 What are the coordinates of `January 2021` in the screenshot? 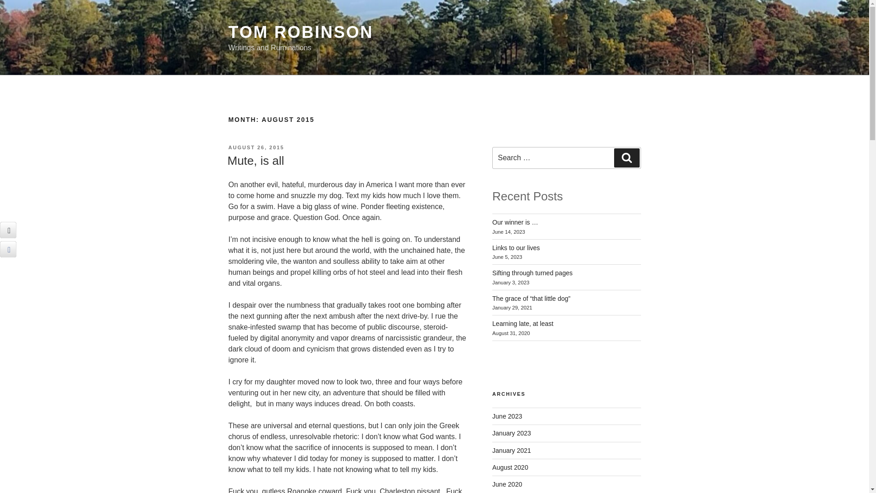 It's located at (511, 450).